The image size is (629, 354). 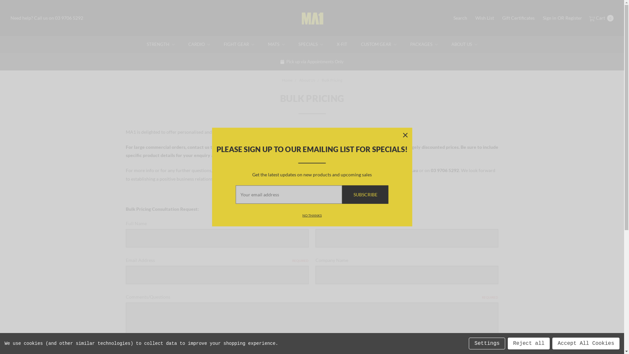 What do you see at coordinates (601, 18) in the screenshot?
I see `Cart 0` at bounding box center [601, 18].